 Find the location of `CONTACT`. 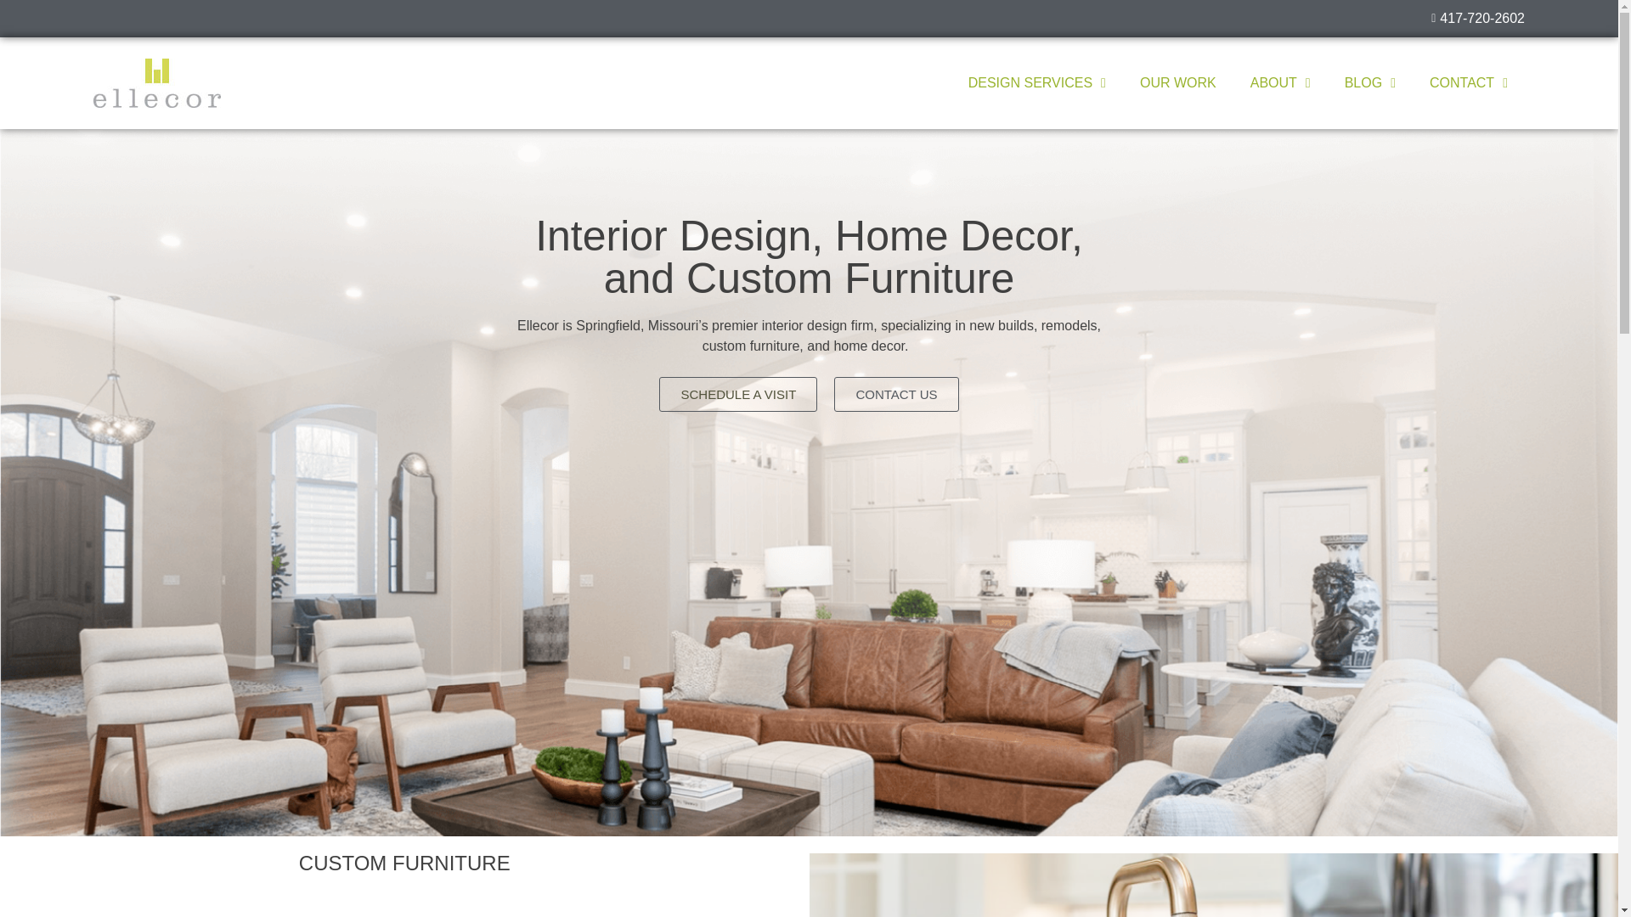

CONTACT is located at coordinates (1468, 82).